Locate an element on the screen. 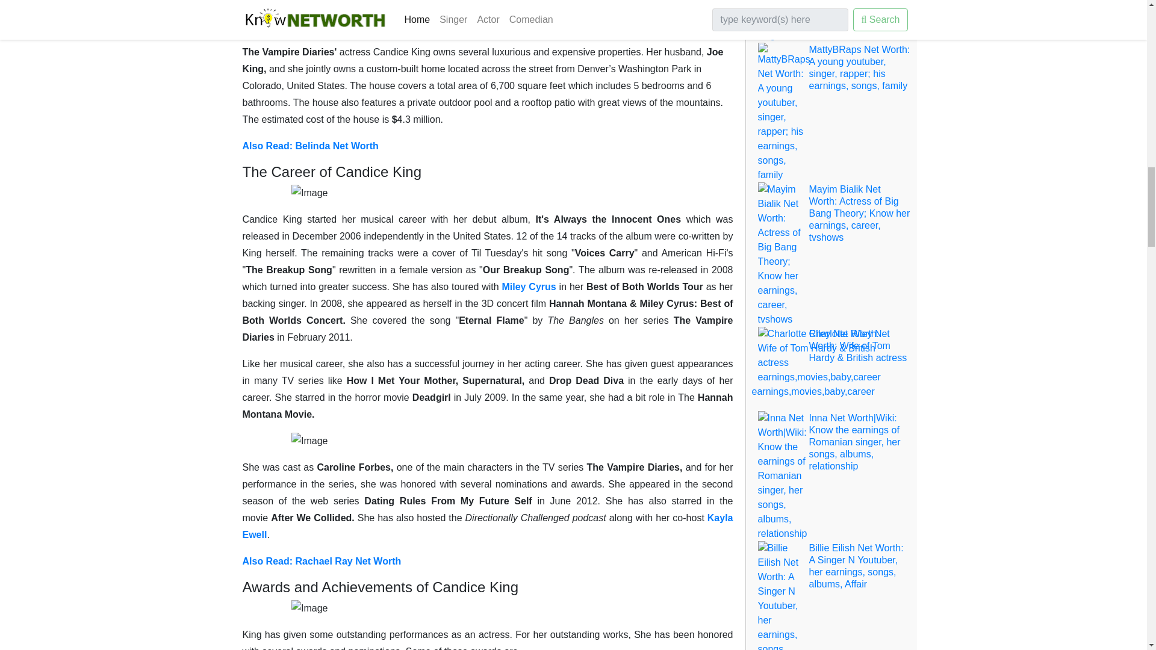  Miley Cyrus is located at coordinates (530, 286).